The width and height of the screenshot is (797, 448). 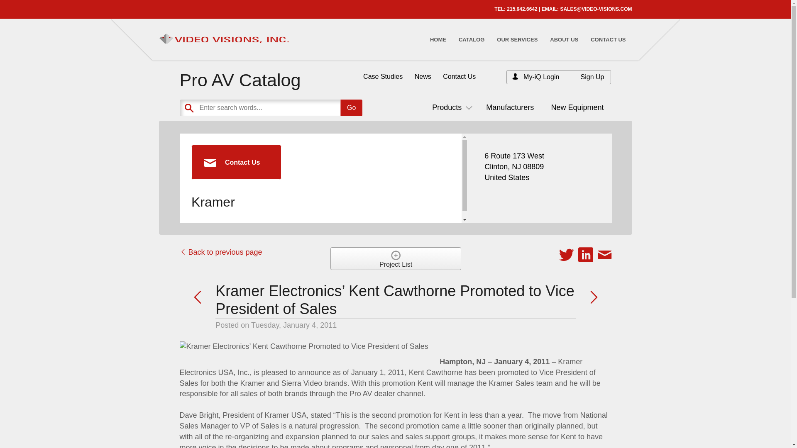 I want to click on Contact Us, so click(x=608, y=39).